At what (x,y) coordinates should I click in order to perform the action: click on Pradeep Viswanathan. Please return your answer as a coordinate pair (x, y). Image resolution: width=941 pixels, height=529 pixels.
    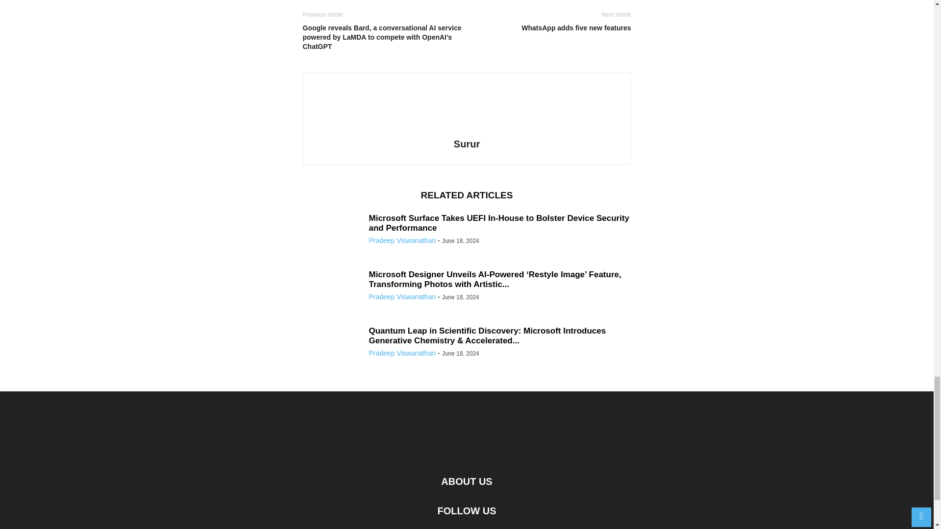
    Looking at the image, I should click on (402, 353).